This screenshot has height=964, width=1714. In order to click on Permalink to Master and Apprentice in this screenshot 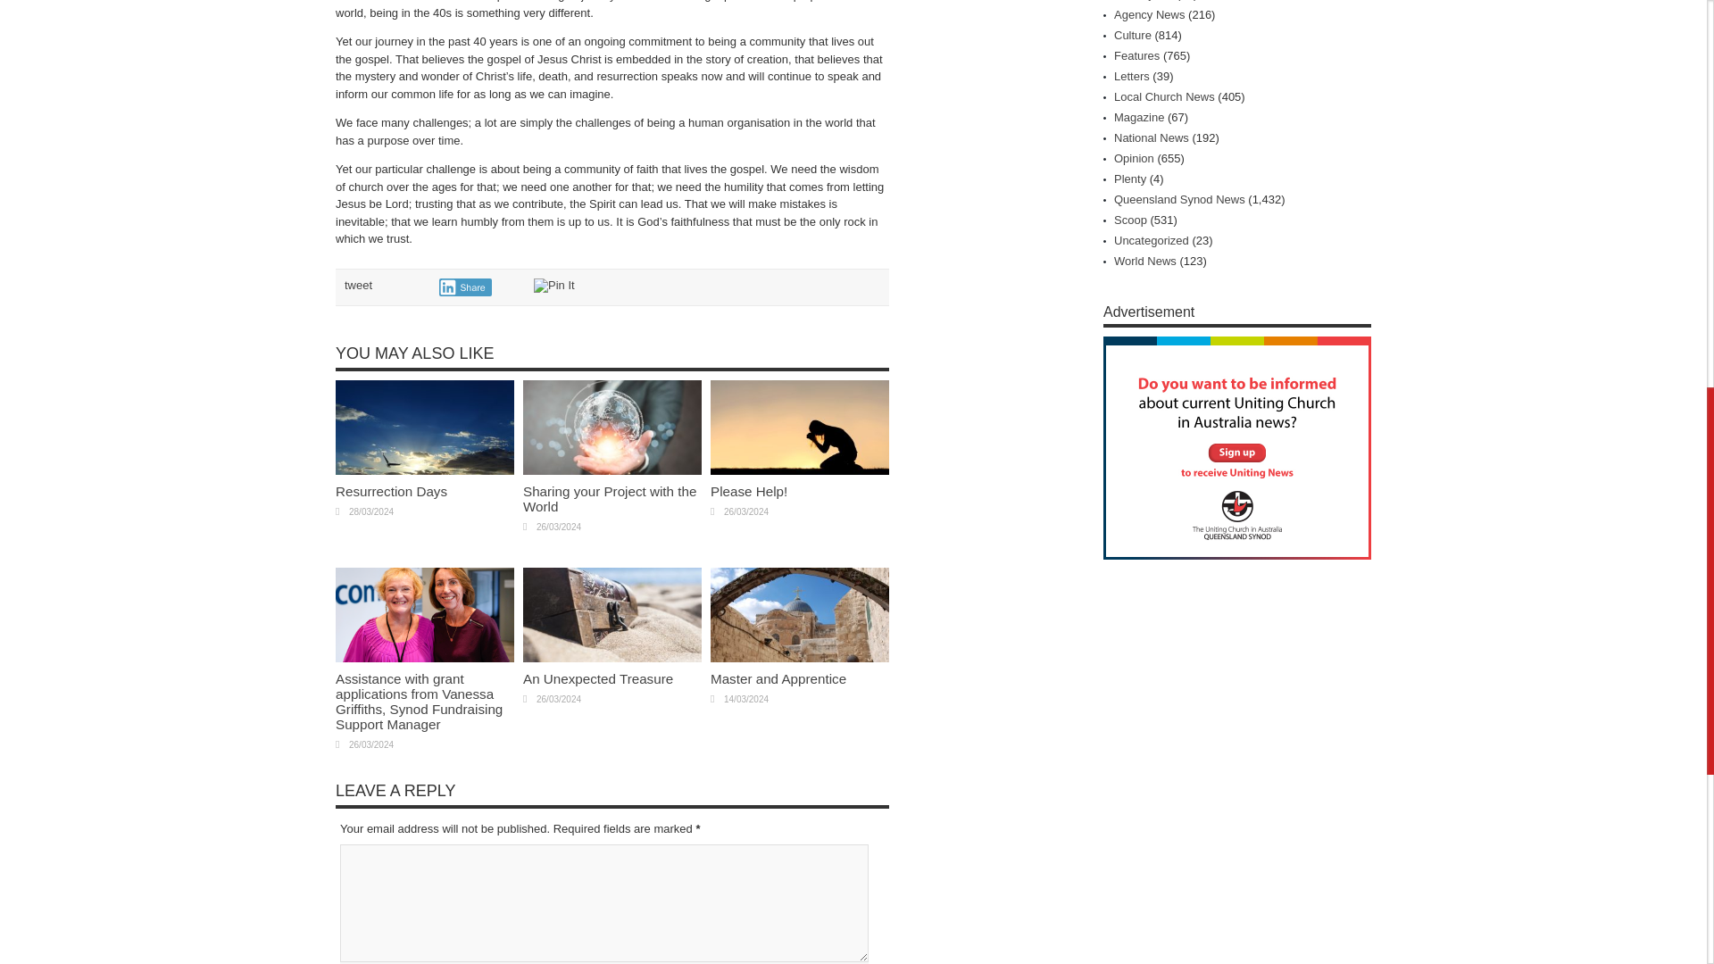, I will do `click(800, 659)`.